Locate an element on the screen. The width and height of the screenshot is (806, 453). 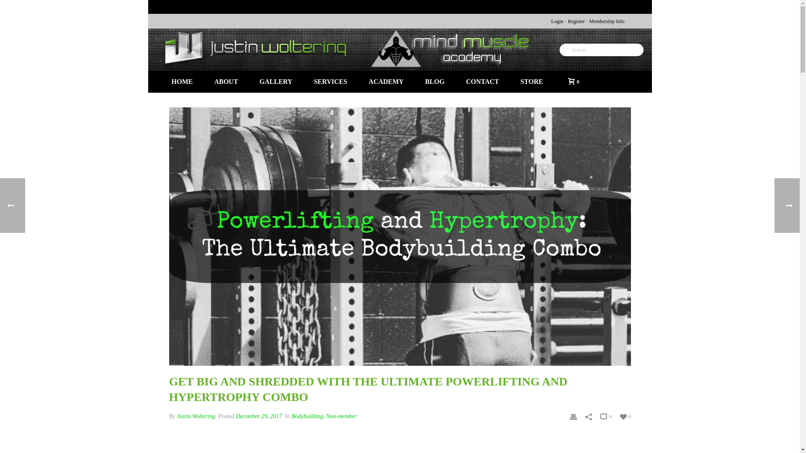
SERVICES is located at coordinates (331, 81).